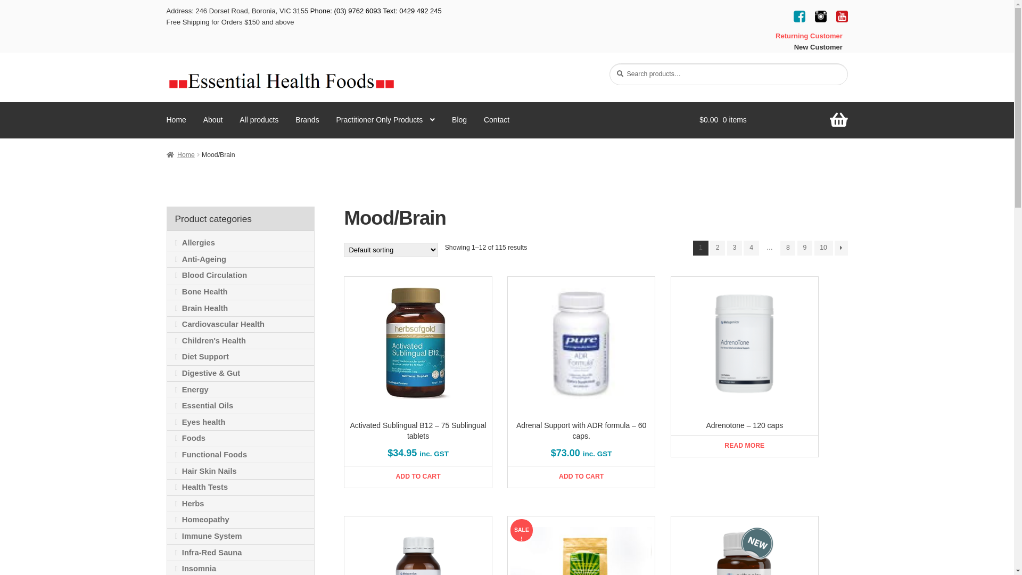 The image size is (1022, 575). I want to click on Practitioner Only Products, so click(386, 120).